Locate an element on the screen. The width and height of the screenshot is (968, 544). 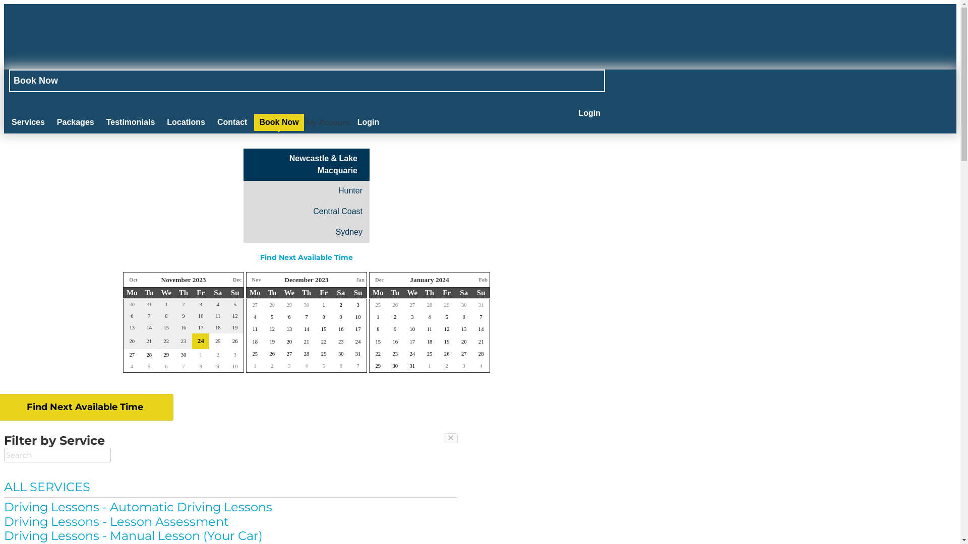
Newcastle & Lake Macquarie is located at coordinates (304, 165).